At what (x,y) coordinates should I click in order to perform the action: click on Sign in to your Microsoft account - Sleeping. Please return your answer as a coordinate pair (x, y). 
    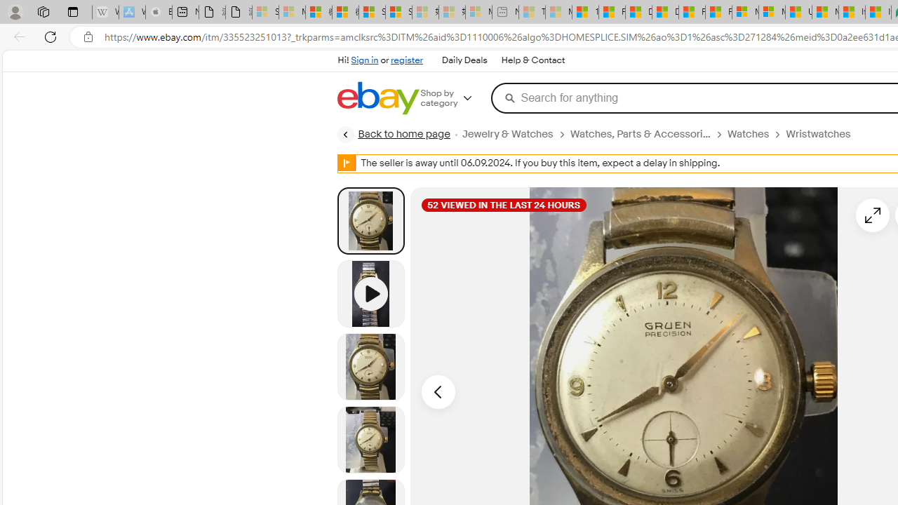
    Looking at the image, I should click on (265, 13).